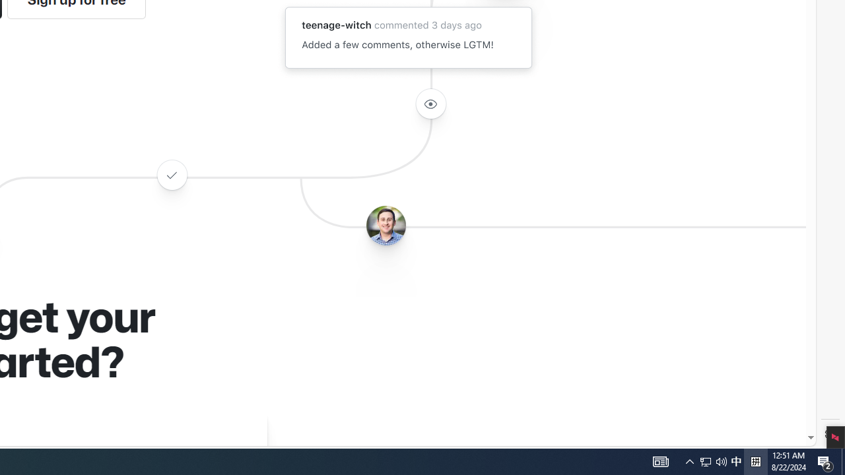 The height and width of the screenshot is (475, 845). I want to click on Avatar of the user benbalter, so click(386, 226).